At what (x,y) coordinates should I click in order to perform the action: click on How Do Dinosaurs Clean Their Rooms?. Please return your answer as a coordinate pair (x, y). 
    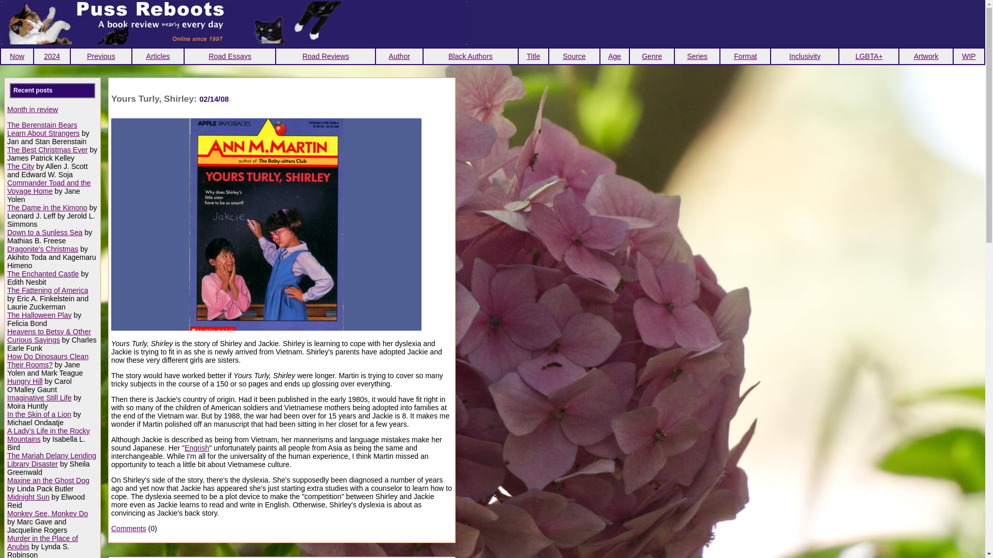
    Looking at the image, I should click on (48, 360).